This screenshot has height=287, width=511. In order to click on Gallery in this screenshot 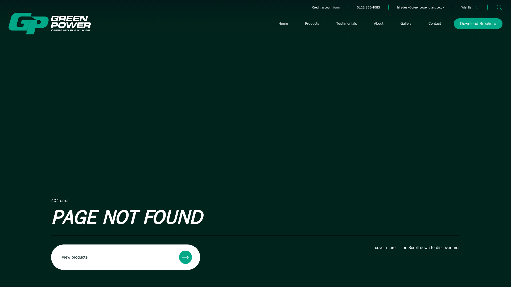, I will do `click(406, 23)`.